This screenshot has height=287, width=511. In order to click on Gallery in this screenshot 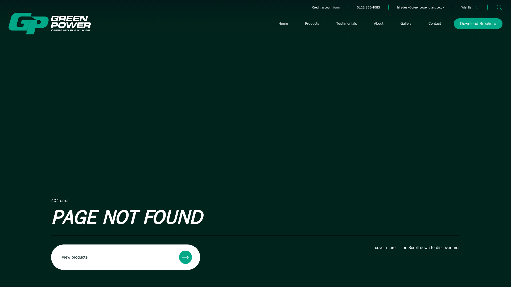, I will do `click(406, 23)`.